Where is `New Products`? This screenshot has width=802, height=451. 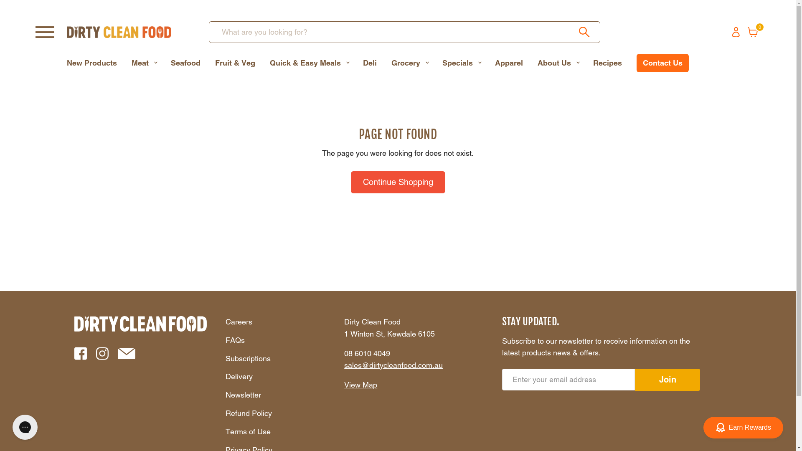
New Products is located at coordinates (92, 63).